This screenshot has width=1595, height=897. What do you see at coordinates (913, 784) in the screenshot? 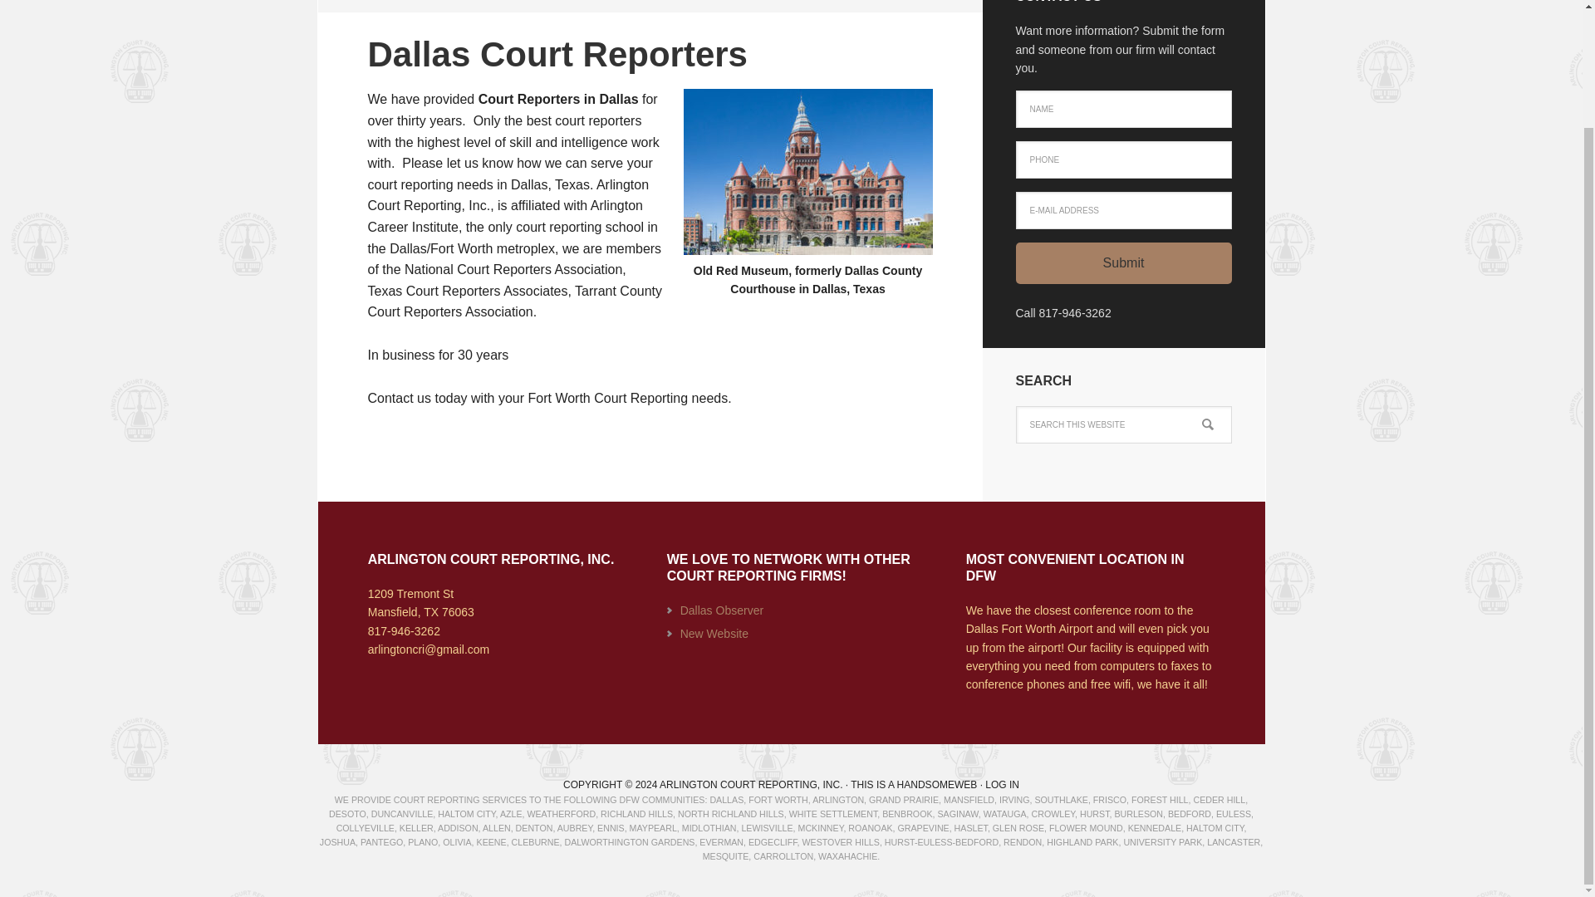
I see `THIS IS A HANDSOMEWEB` at bounding box center [913, 784].